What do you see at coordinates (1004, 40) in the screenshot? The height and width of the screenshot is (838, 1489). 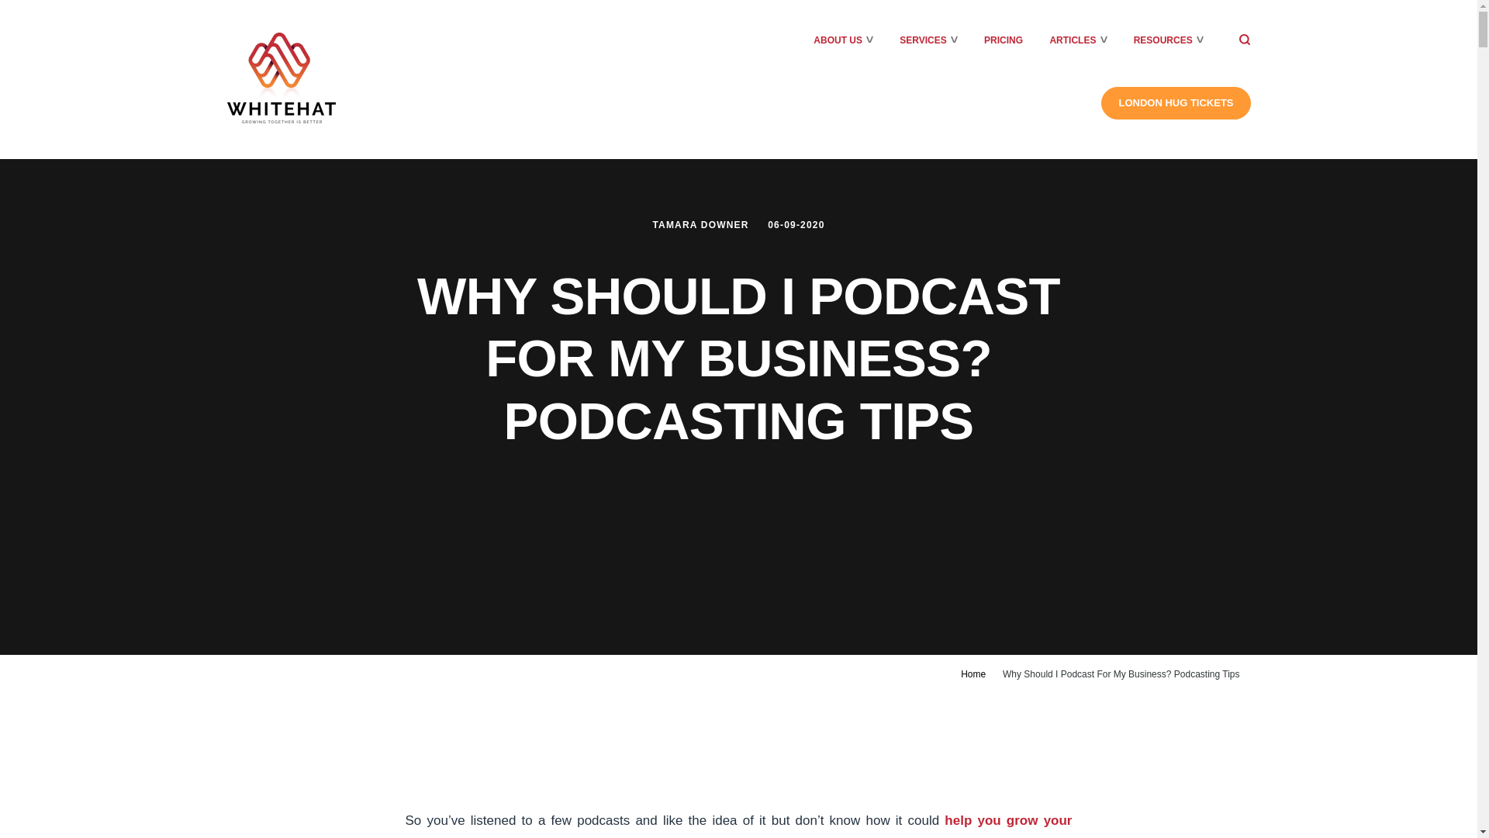 I see `PRICING` at bounding box center [1004, 40].